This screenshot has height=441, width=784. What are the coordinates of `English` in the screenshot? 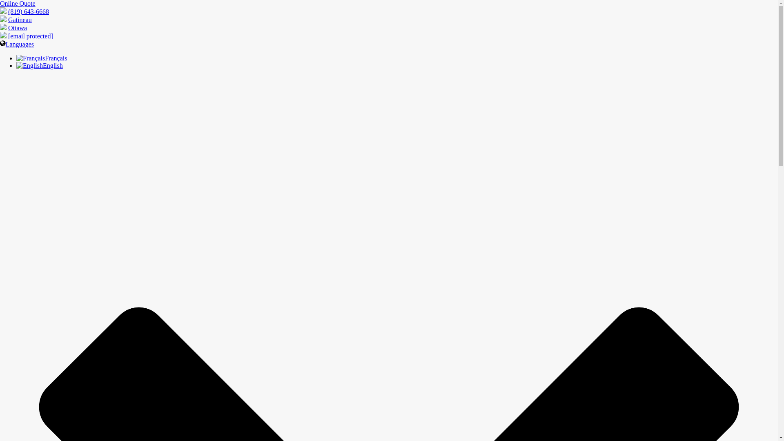 It's located at (39, 65).